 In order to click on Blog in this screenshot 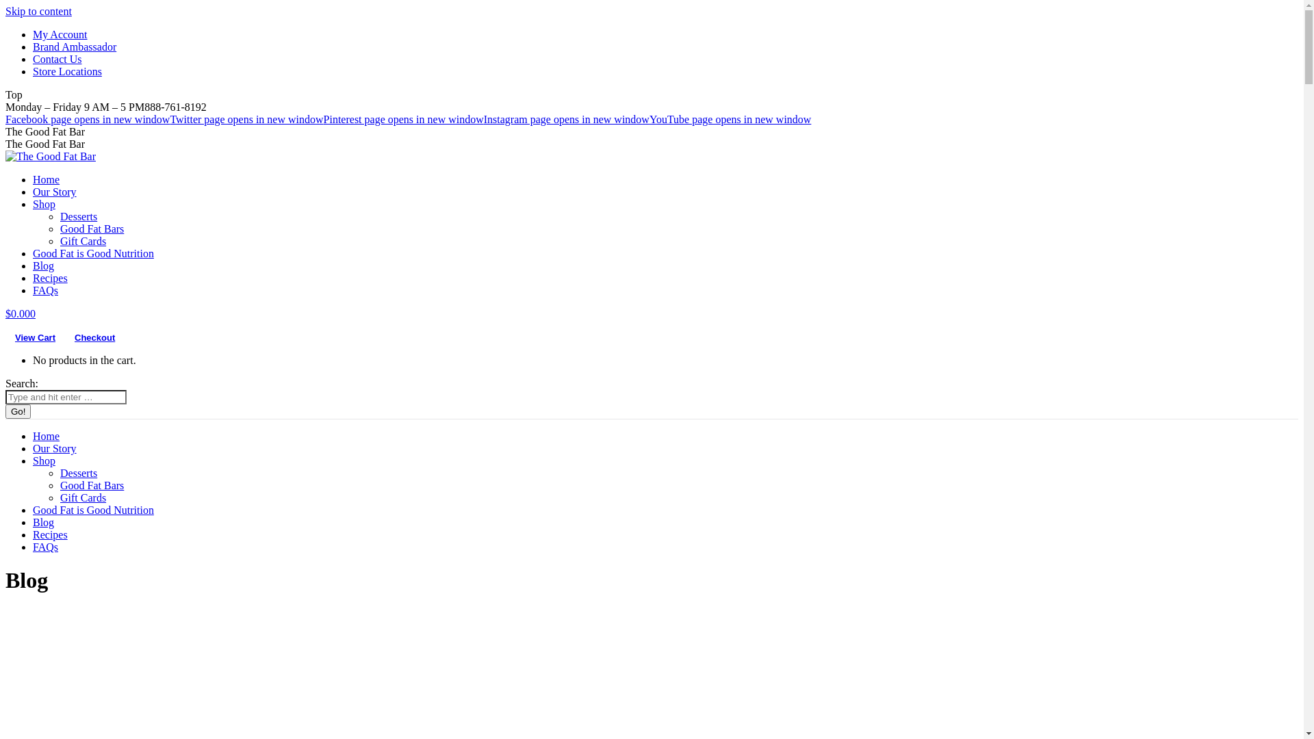, I will do `click(44, 523)`.